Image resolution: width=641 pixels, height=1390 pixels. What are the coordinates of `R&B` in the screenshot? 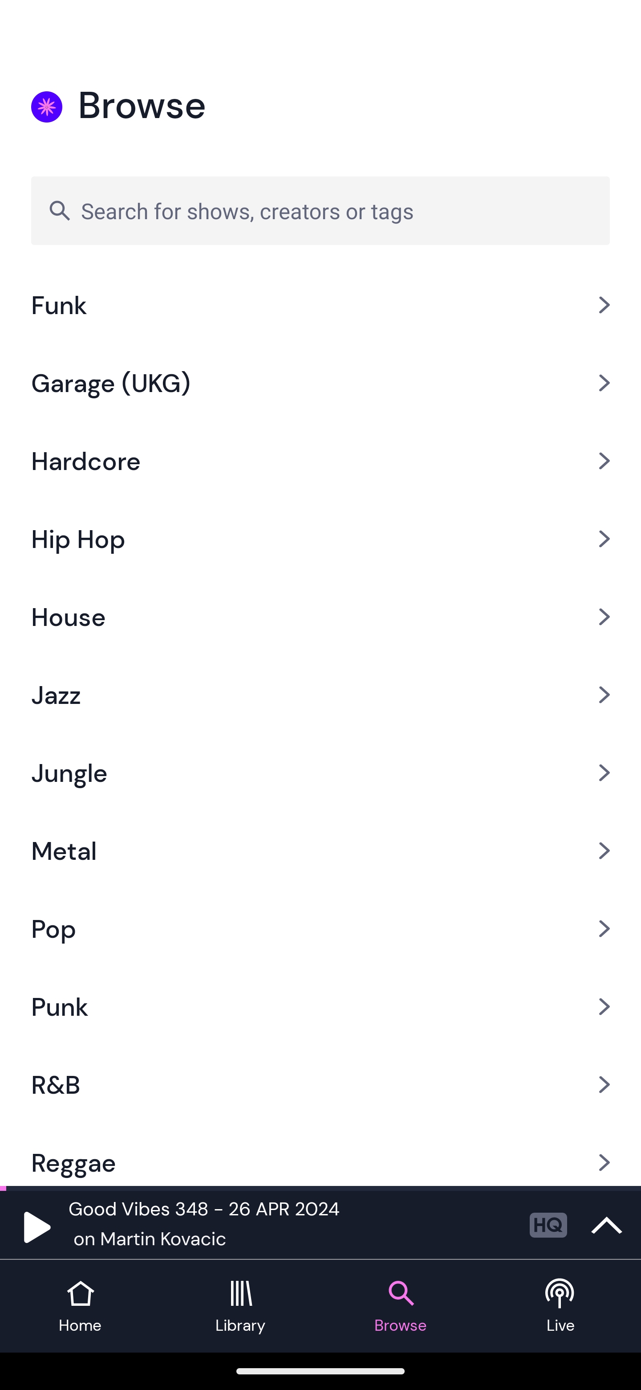 It's located at (320, 1084).